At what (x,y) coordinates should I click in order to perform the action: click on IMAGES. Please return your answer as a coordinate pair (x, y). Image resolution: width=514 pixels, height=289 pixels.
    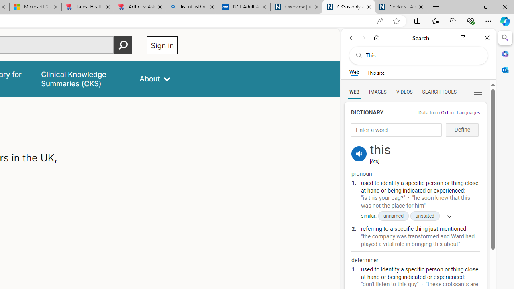
    Looking at the image, I should click on (377, 92).